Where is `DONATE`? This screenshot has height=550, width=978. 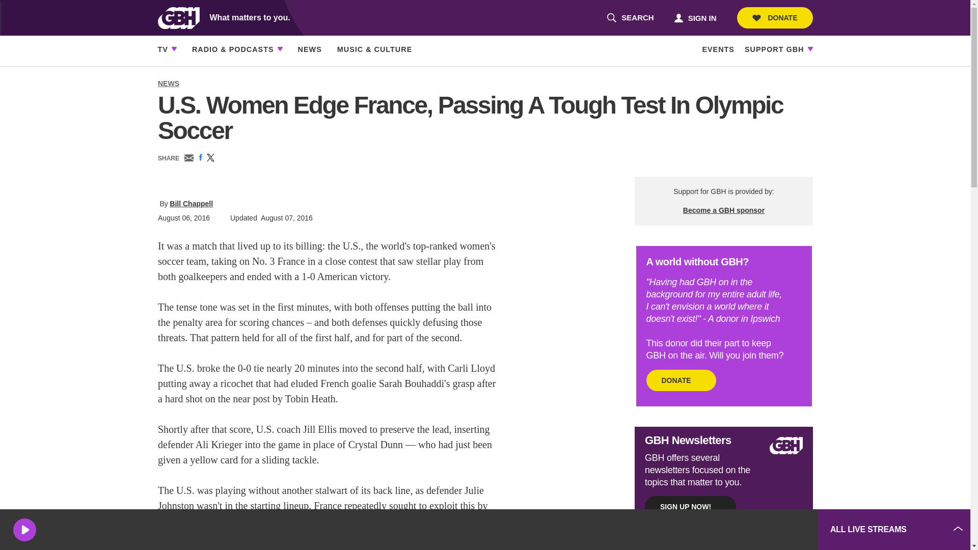 DONATE is located at coordinates (695, 17).